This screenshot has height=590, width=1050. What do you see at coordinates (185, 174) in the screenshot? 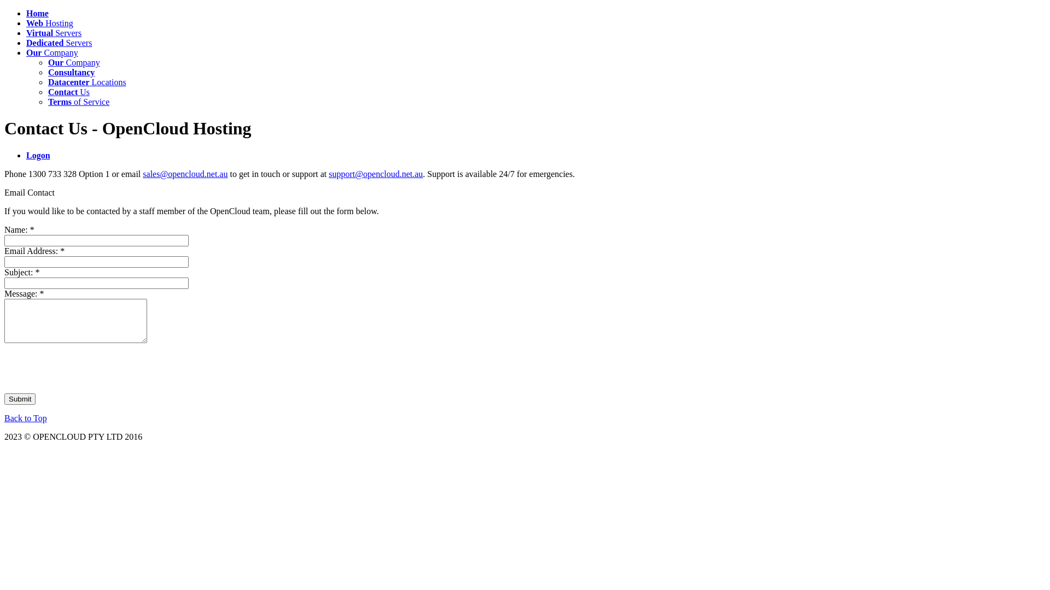
I see `sales@opencloud.net.au` at bounding box center [185, 174].